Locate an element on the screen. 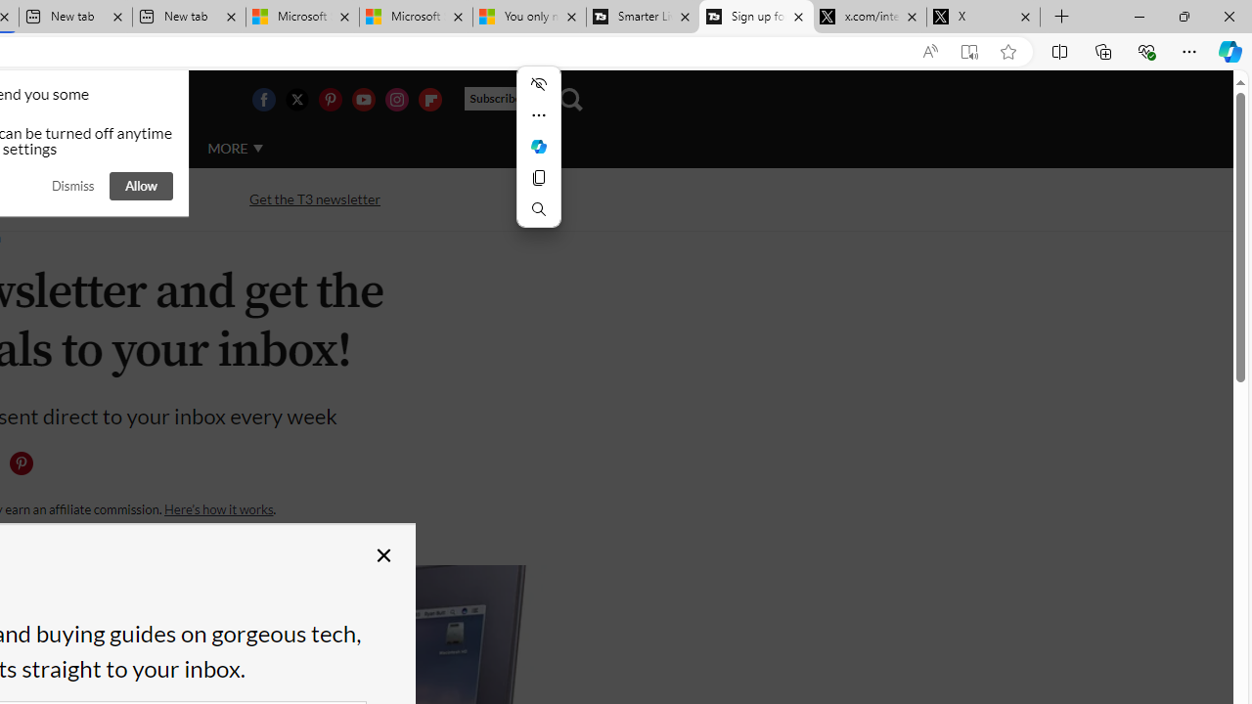 This screenshot has width=1252, height=704. Visit us on Facebook is located at coordinates (263, 100).